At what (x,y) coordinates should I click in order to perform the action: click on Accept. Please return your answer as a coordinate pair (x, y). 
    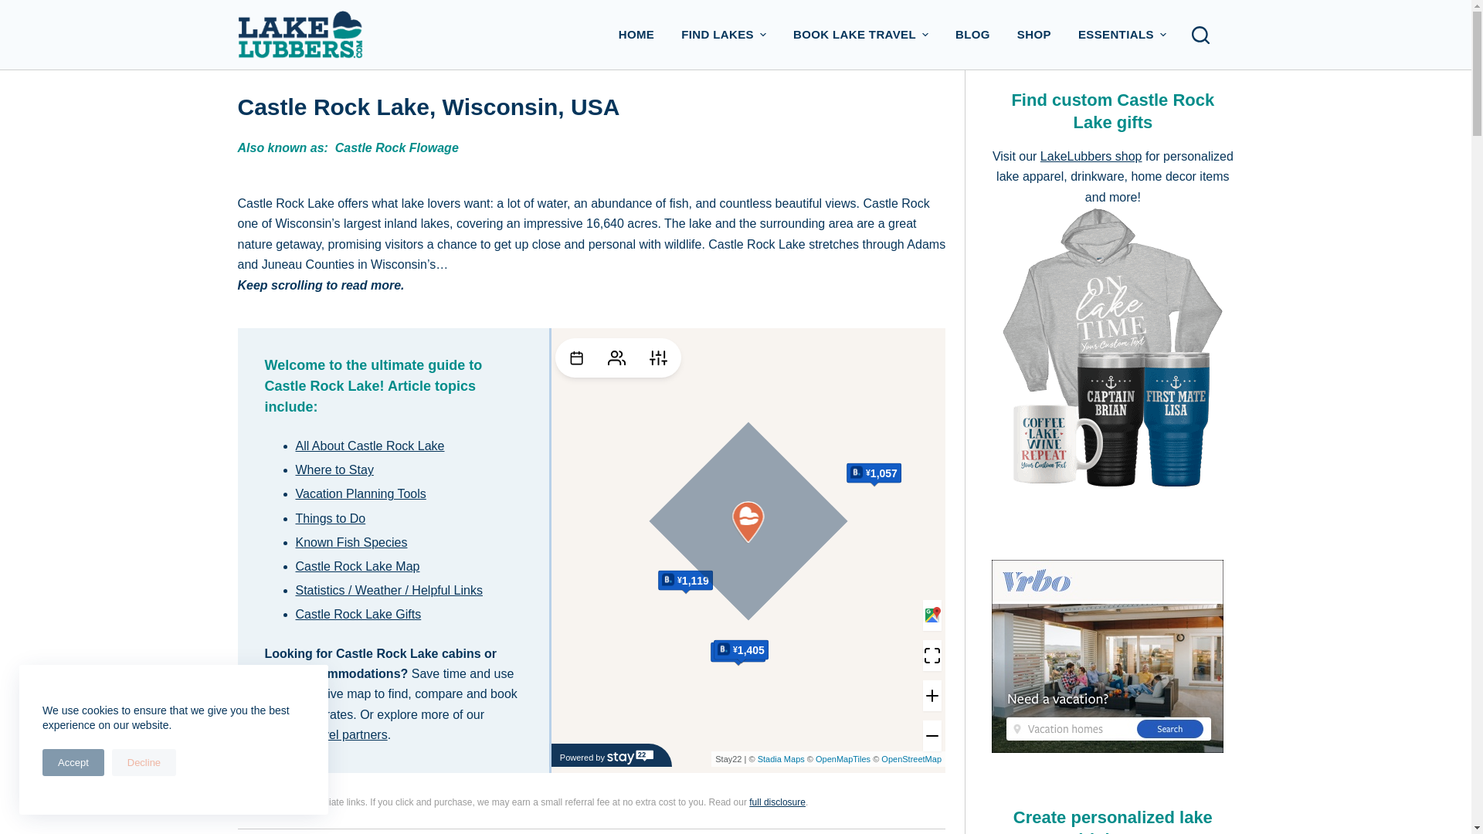
    Looking at the image, I should click on (73, 762).